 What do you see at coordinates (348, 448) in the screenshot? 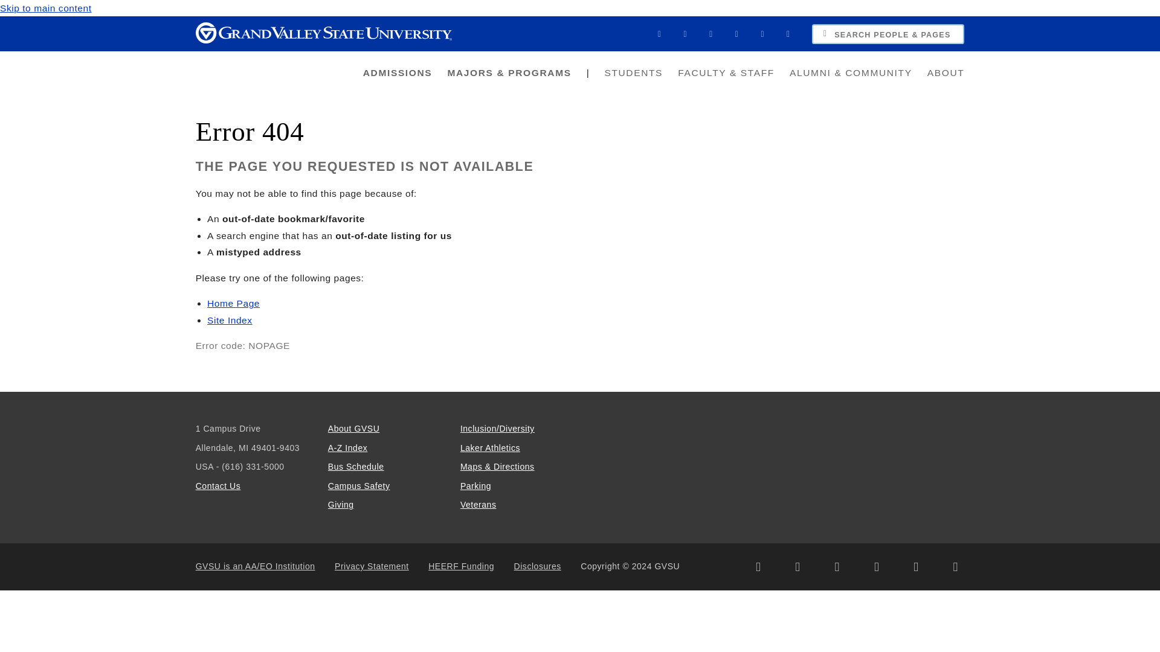
I see `A-Z Index` at bounding box center [348, 448].